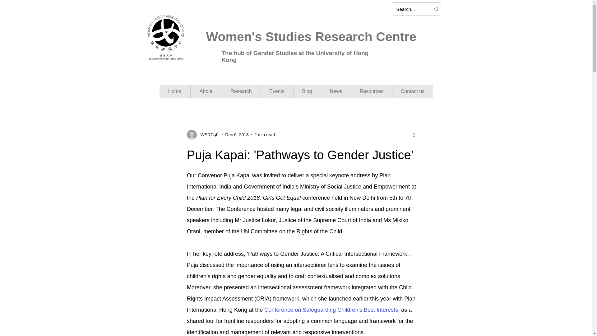  What do you see at coordinates (203, 134) in the screenshot?
I see `WSRC` at bounding box center [203, 134].